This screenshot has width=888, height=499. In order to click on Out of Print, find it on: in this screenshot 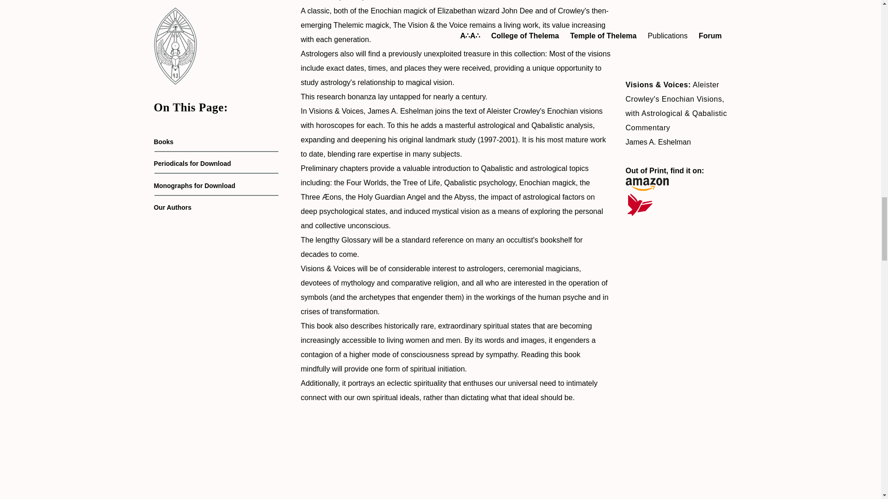, I will do `click(676, 178)`.